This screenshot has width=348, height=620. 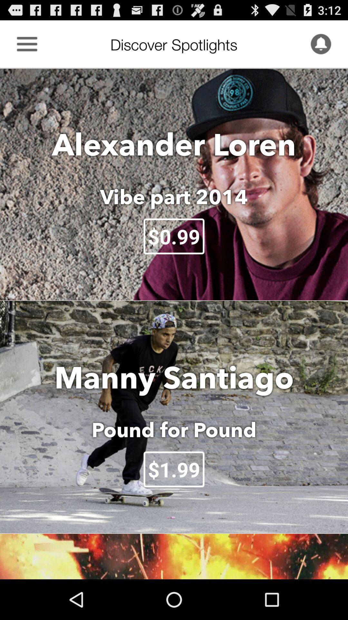 I want to click on click menu option, so click(x=27, y=44).